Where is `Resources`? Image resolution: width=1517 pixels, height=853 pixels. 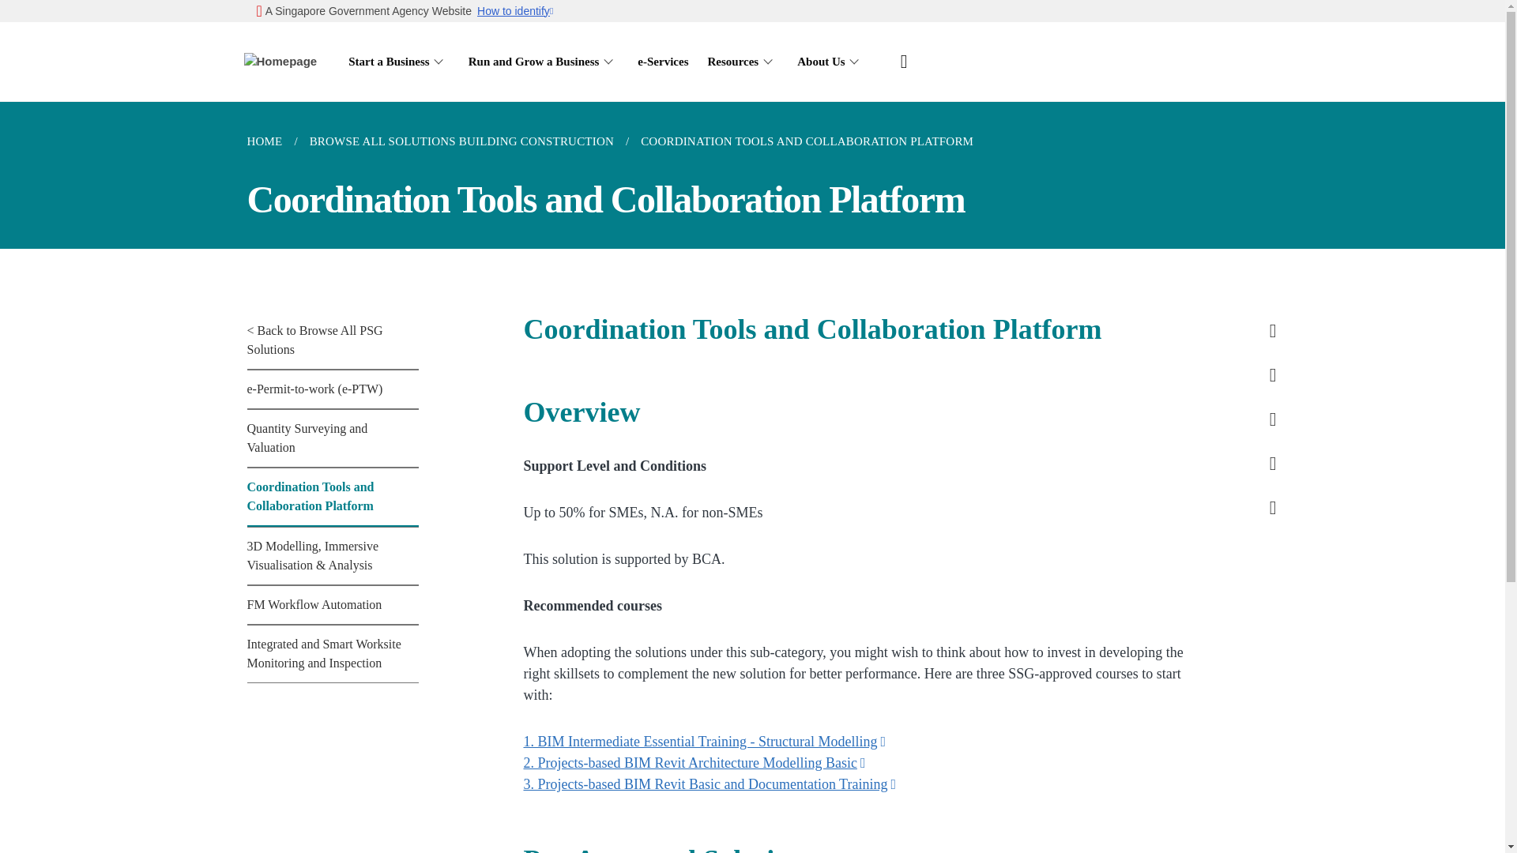 Resources is located at coordinates (742, 62).